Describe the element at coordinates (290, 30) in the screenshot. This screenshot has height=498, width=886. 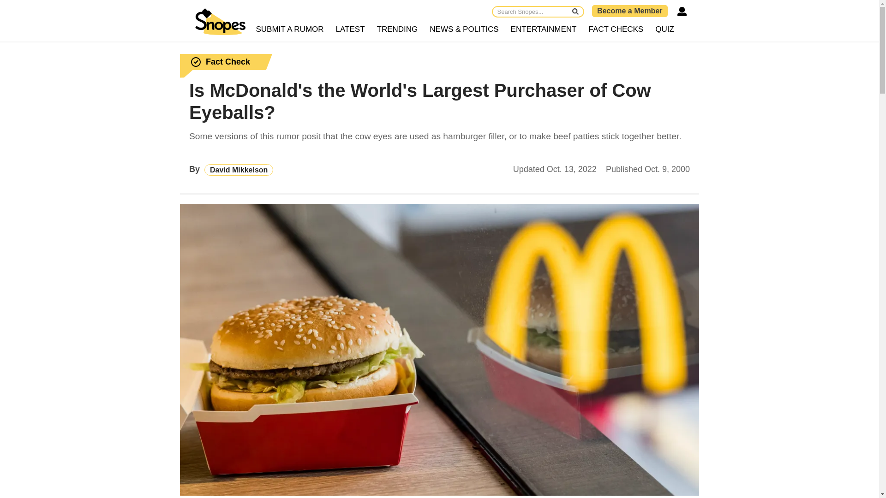
I see `SUBMIT A RUMOR` at that location.